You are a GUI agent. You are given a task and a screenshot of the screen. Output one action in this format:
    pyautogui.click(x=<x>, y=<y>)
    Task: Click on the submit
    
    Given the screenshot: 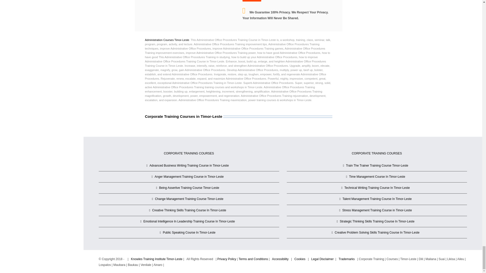 What is the action you would take?
    pyautogui.click(x=252, y=1)
    